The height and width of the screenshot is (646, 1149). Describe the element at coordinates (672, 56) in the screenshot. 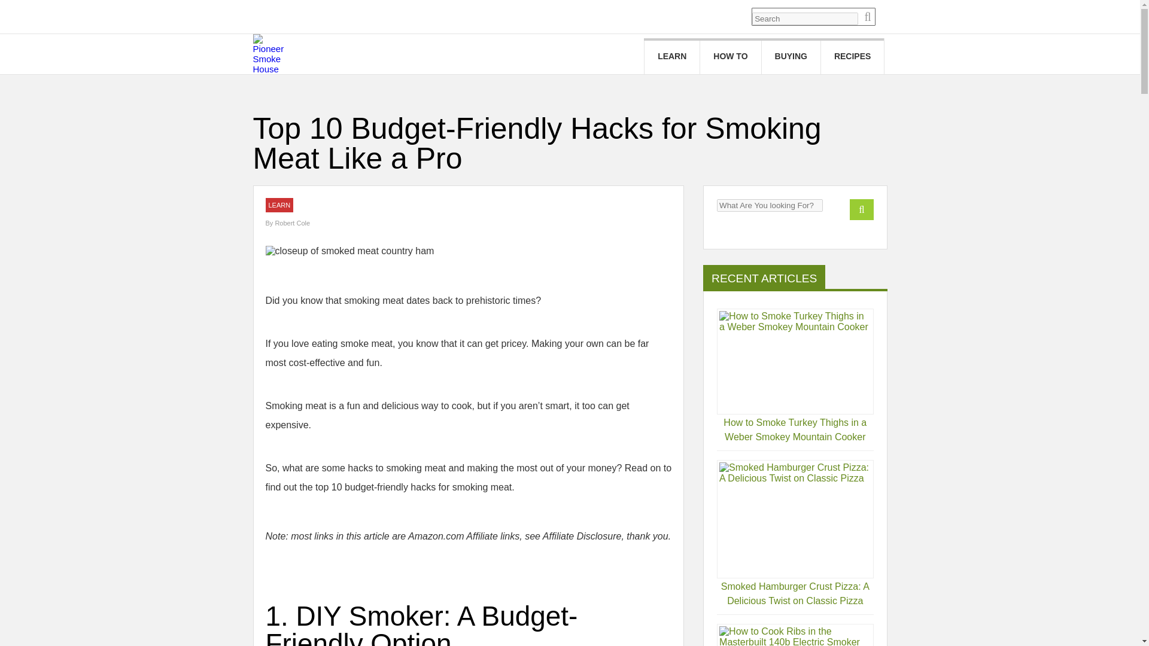

I see `LEARN` at that location.